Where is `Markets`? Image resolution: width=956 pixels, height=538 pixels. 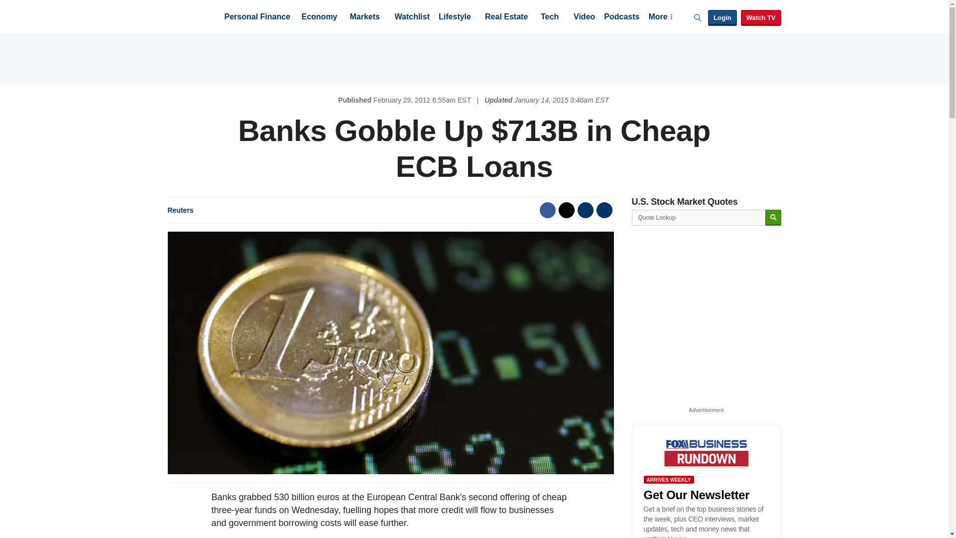 Markets is located at coordinates (364, 17).